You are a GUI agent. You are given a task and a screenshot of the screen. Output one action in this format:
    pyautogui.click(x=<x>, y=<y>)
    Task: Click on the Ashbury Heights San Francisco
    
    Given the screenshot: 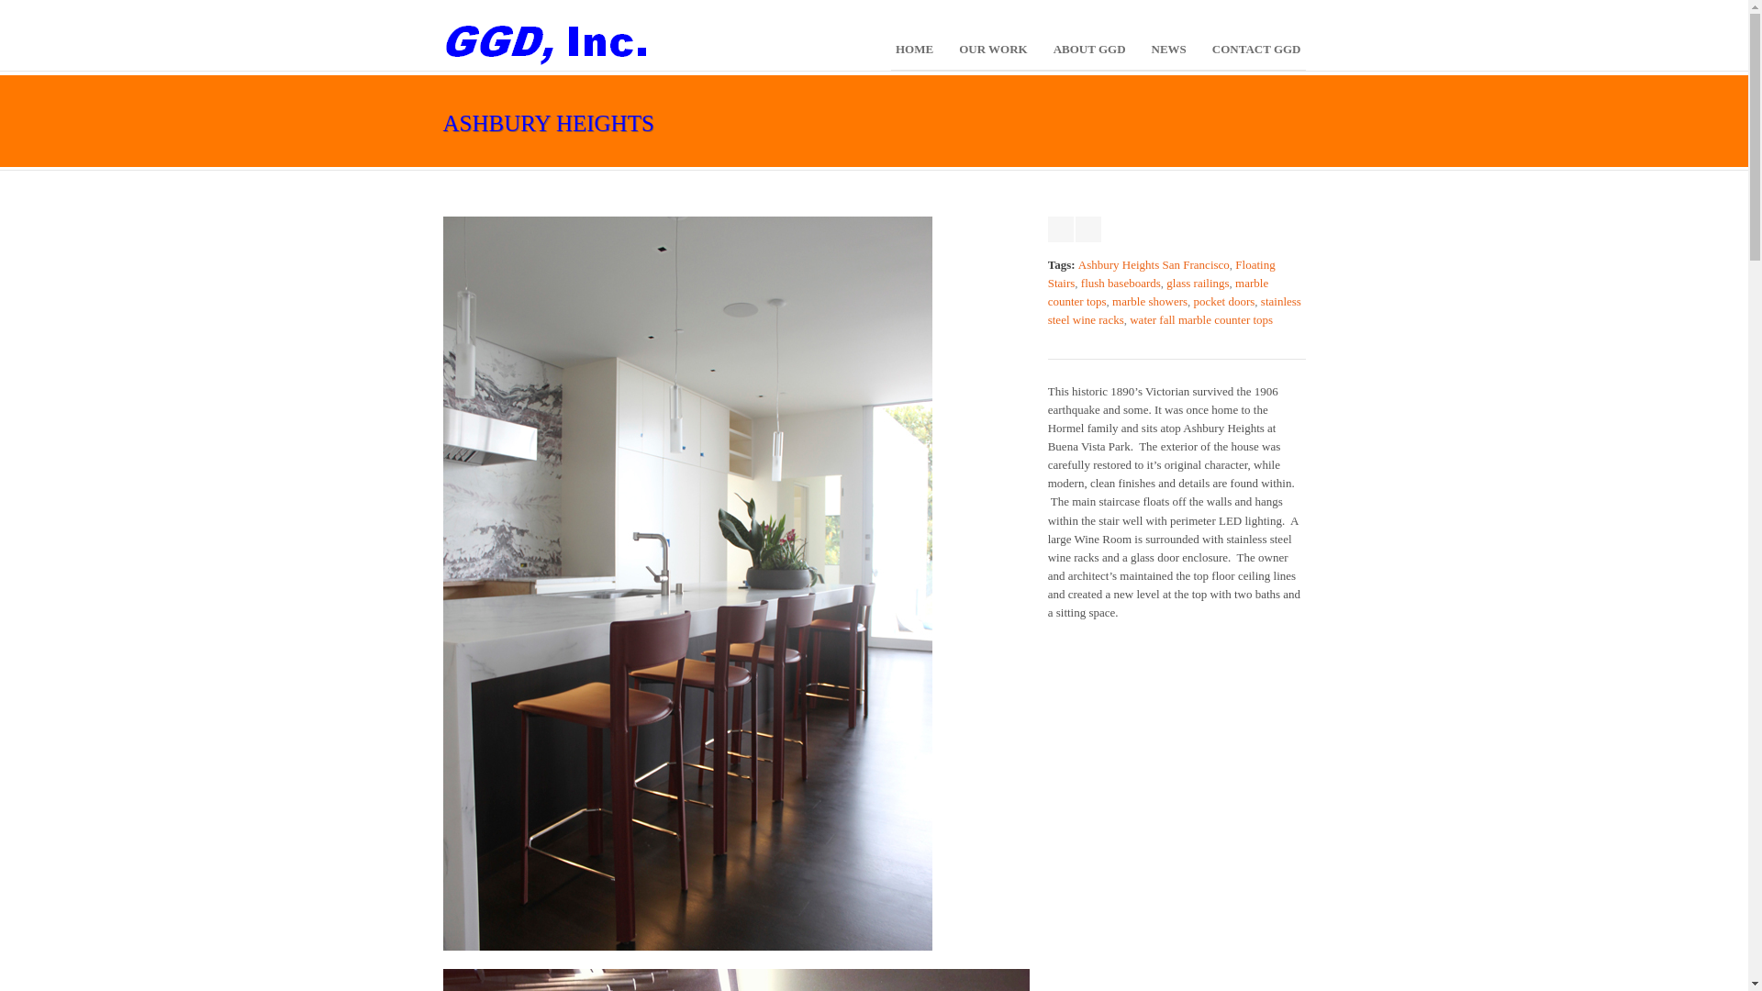 What is the action you would take?
    pyautogui.click(x=1154, y=264)
    